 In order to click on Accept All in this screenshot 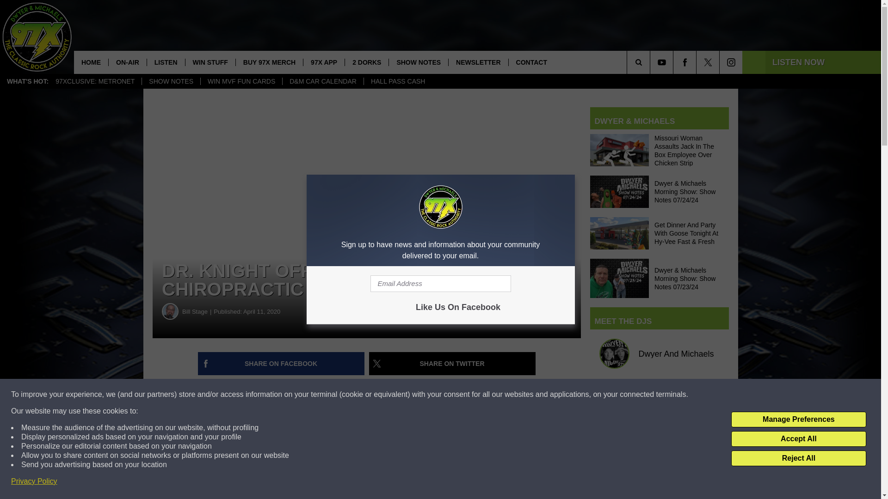, I will do `click(798, 439)`.